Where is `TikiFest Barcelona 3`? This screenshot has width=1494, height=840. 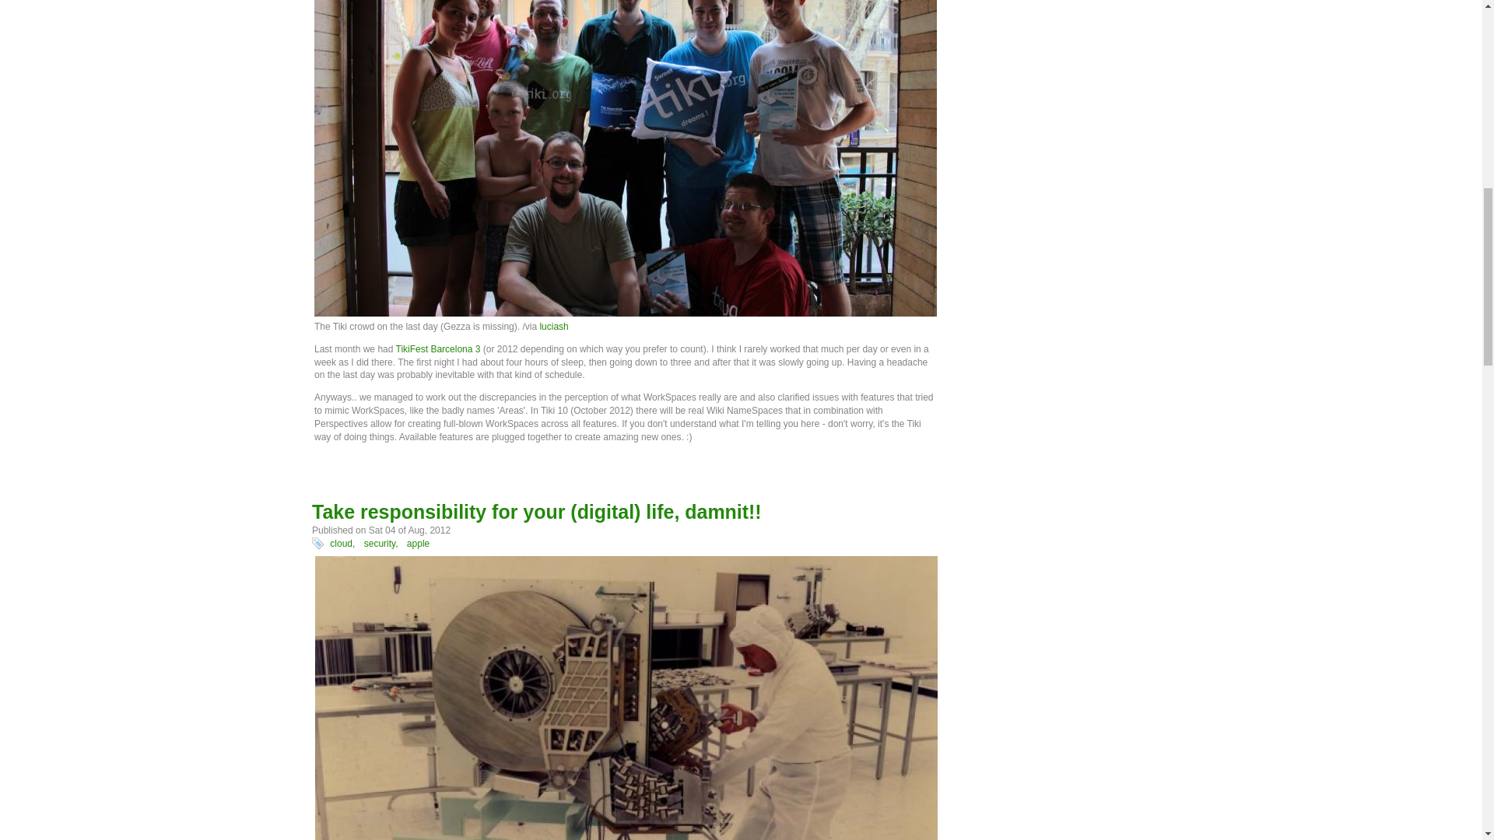 TikiFest Barcelona 3 is located at coordinates (438, 348).